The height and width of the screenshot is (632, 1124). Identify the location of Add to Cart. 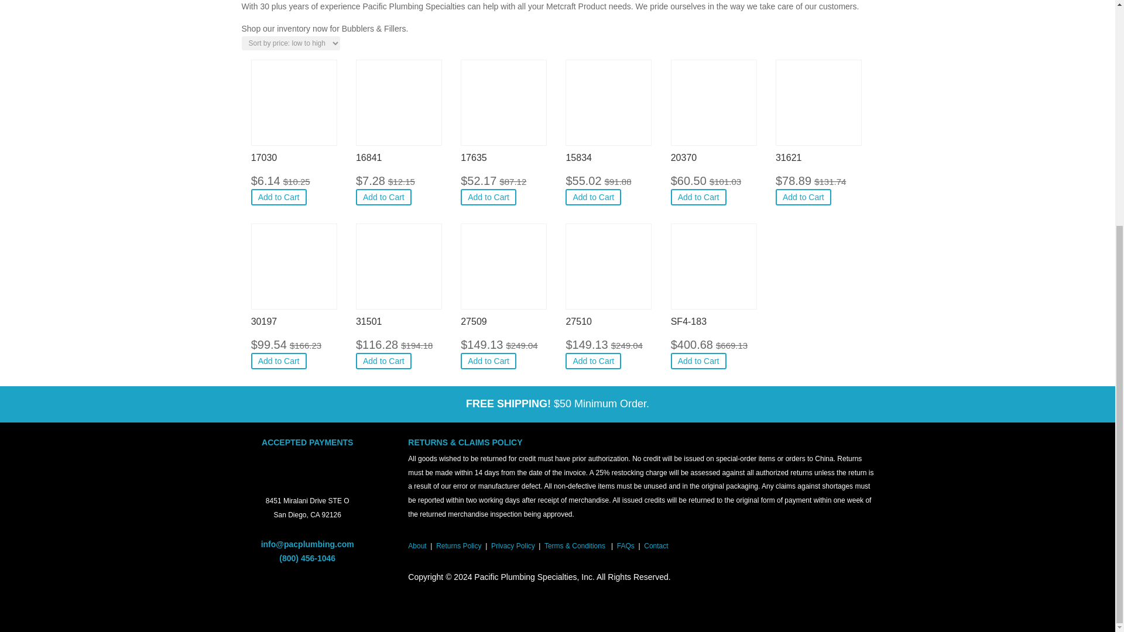
(383, 197).